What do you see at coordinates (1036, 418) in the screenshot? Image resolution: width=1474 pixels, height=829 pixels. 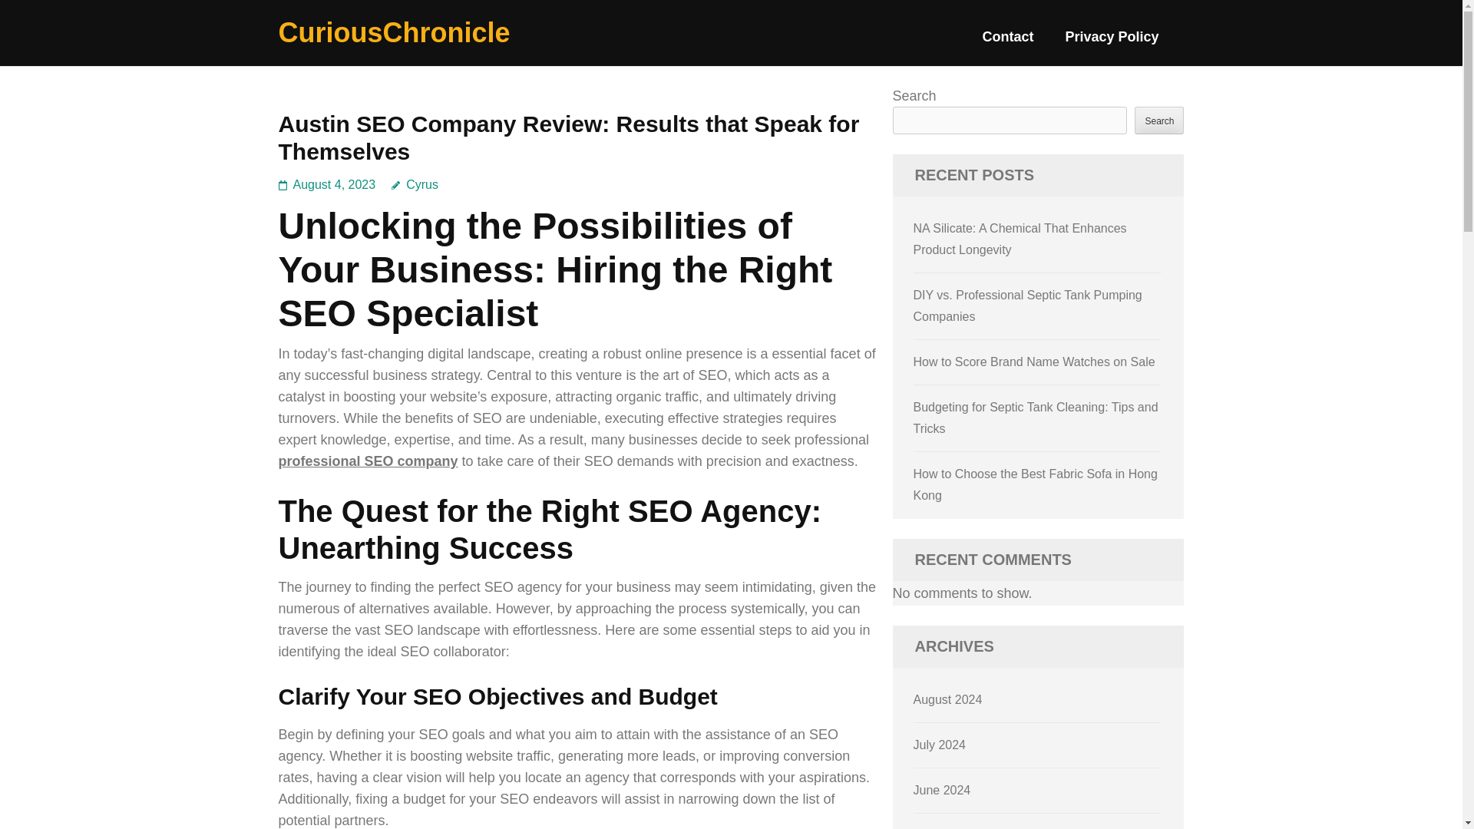 I see `Budgeting for Septic Tank Cleaning: Tips and Tricks` at bounding box center [1036, 418].